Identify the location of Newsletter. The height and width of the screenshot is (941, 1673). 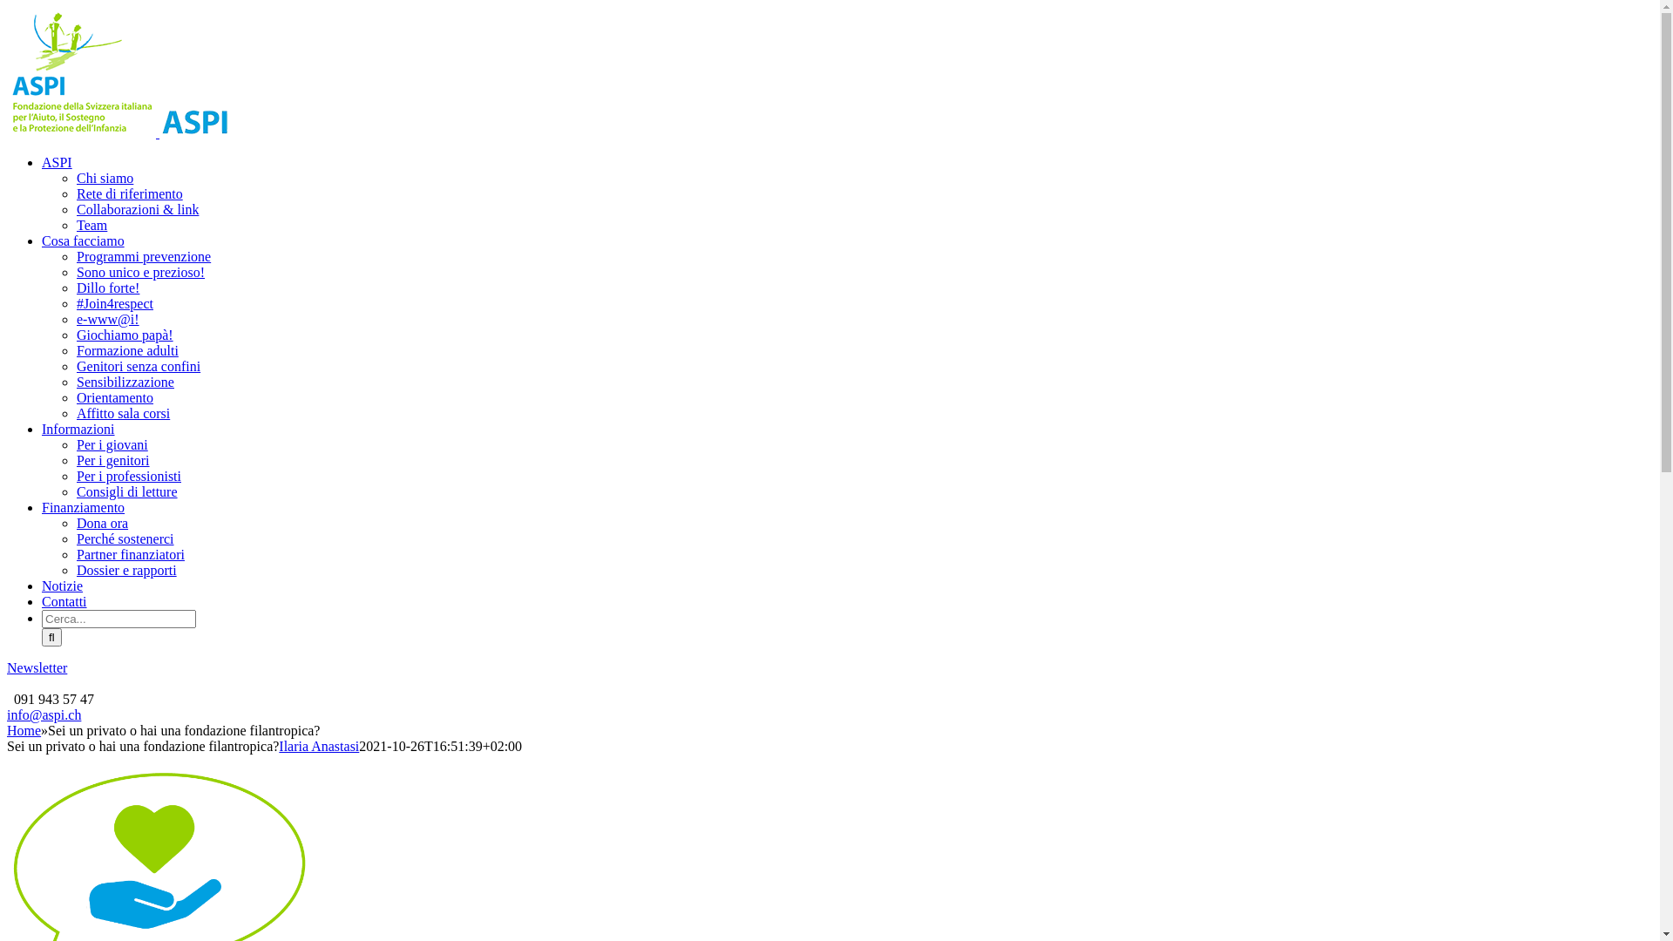
(37, 667).